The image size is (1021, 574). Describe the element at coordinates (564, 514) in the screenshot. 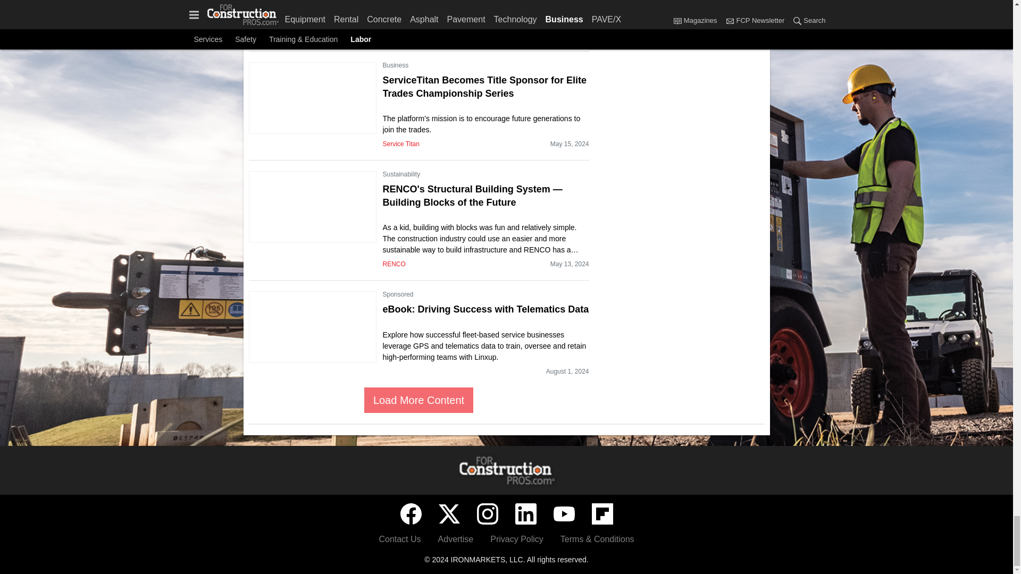

I see `YouTube icon` at that location.